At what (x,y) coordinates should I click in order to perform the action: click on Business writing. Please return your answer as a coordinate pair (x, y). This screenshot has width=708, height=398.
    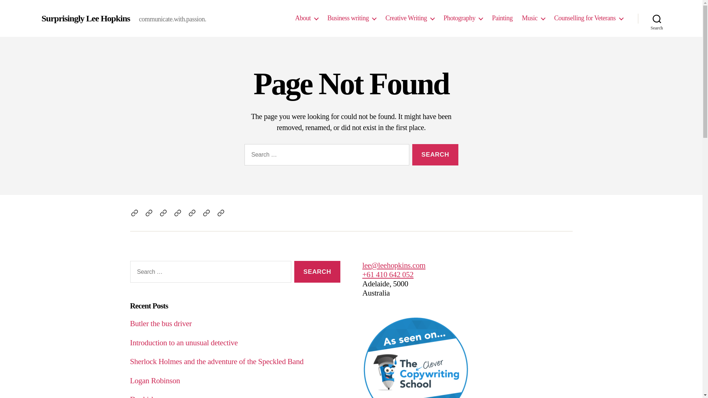
    Looking at the image, I should click on (352, 18).